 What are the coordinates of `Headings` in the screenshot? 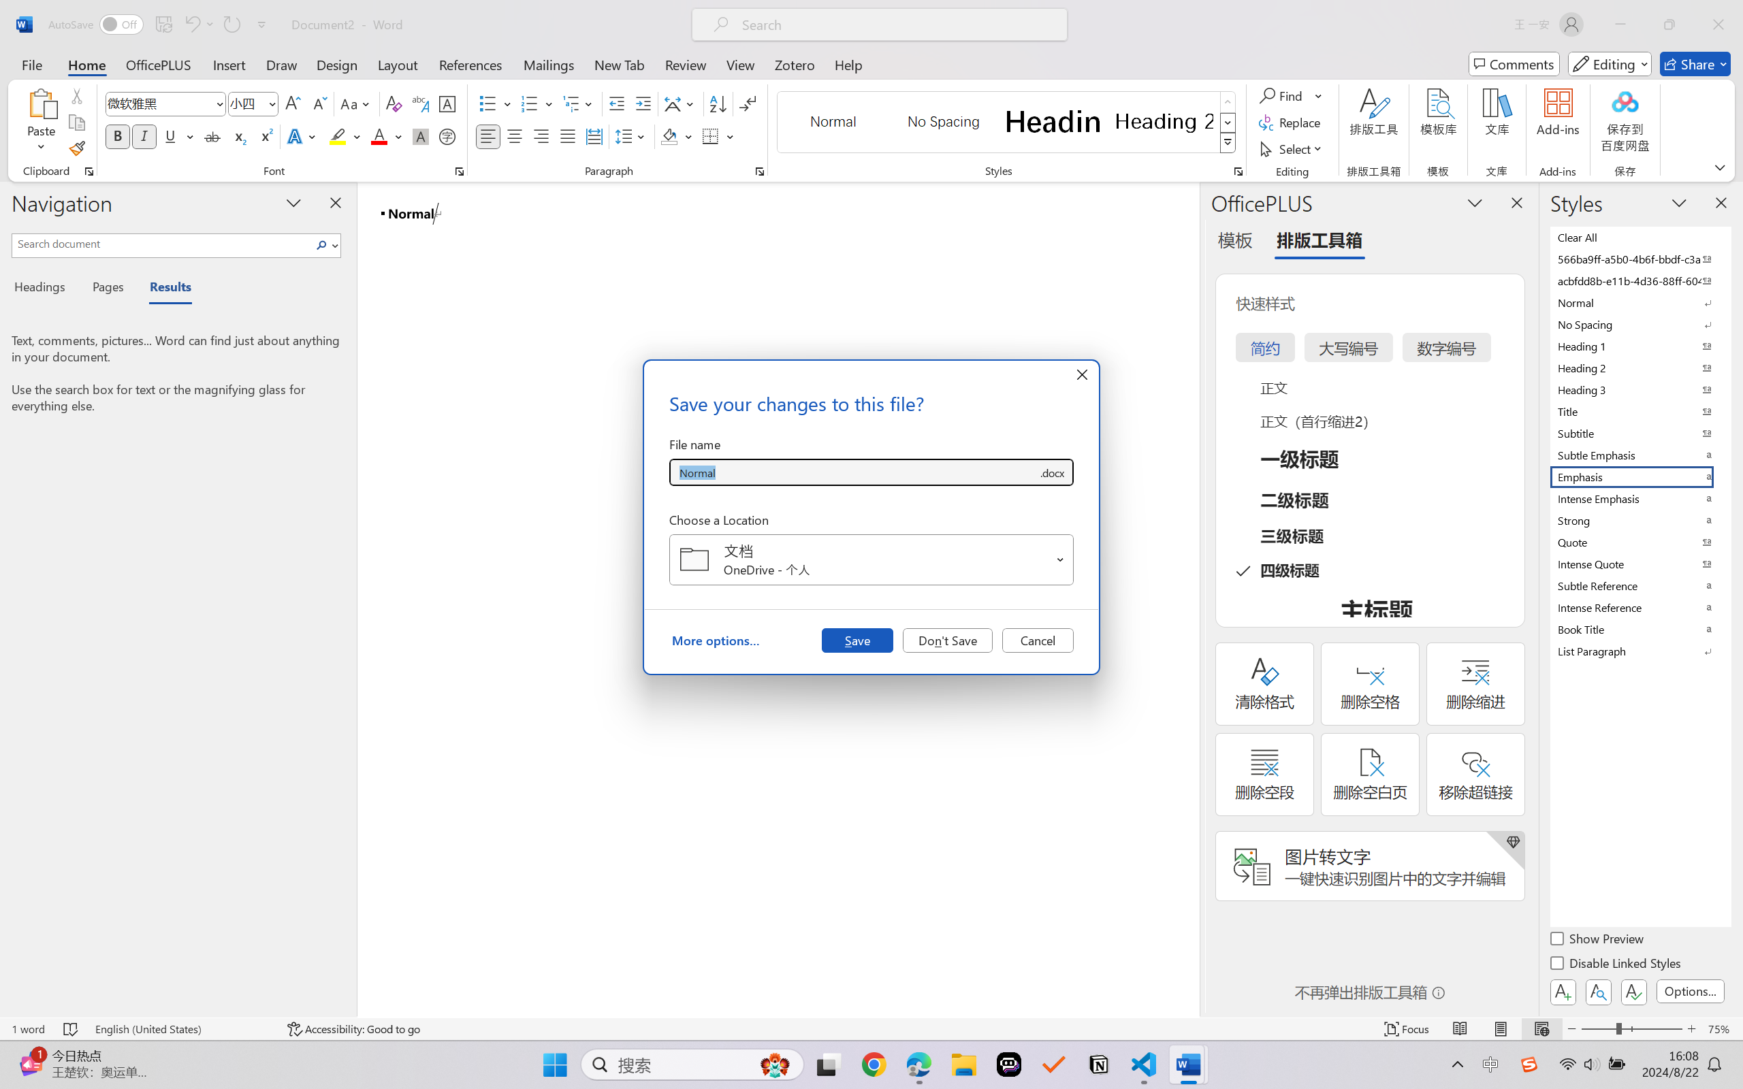 It's located at (45, 289).